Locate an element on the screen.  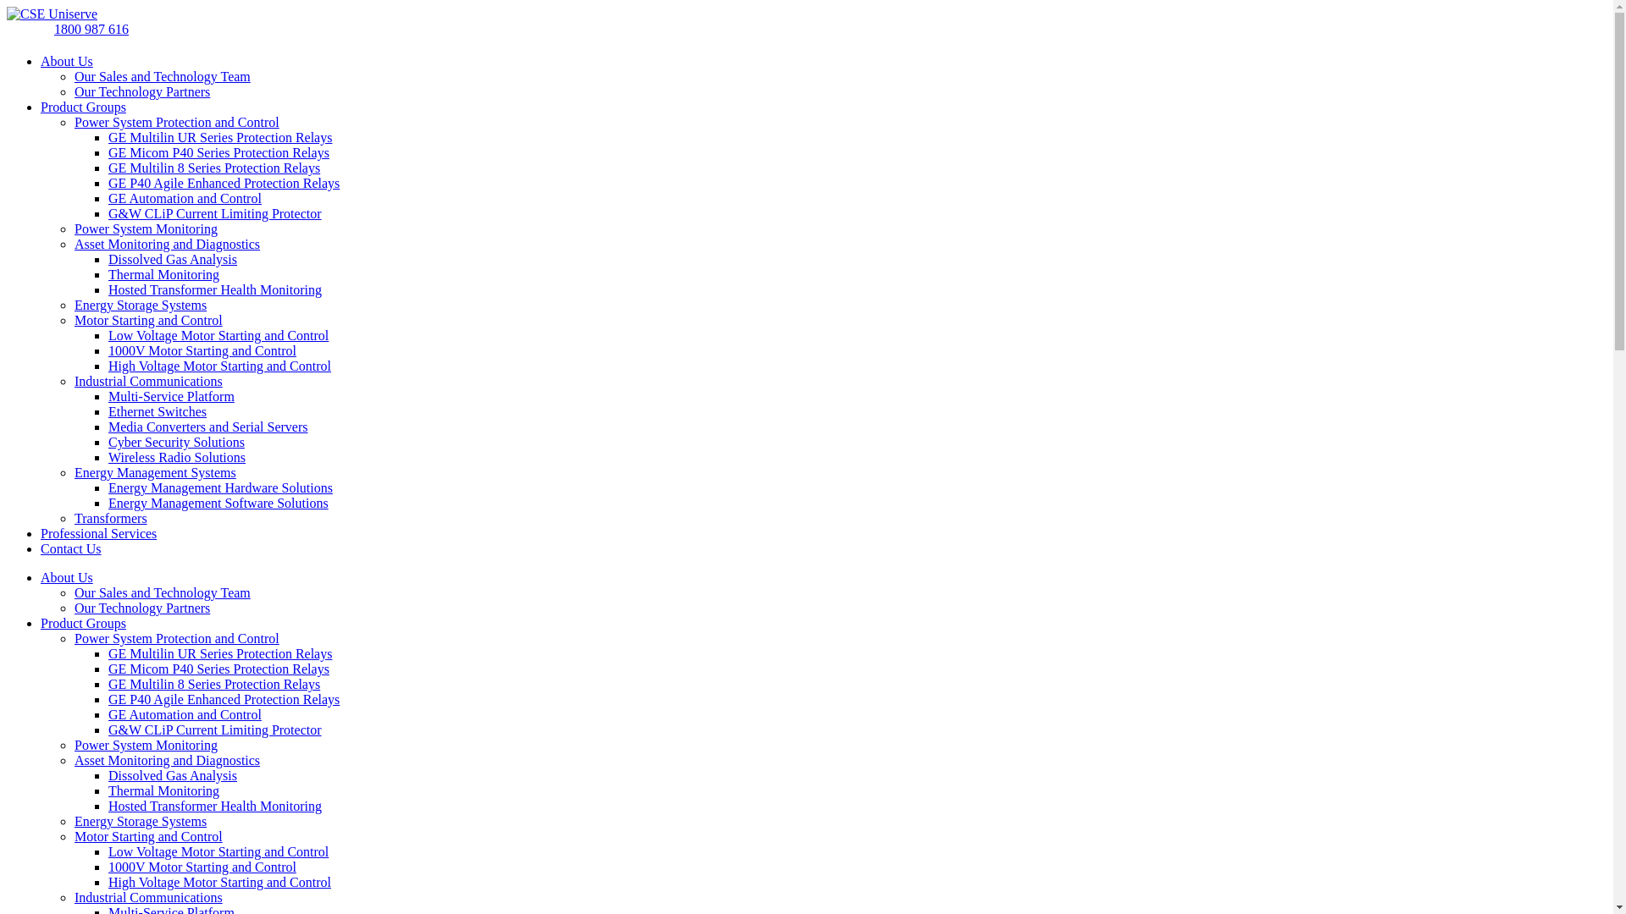
Wireless Radio Solutions is located at coordinates (177, 457).